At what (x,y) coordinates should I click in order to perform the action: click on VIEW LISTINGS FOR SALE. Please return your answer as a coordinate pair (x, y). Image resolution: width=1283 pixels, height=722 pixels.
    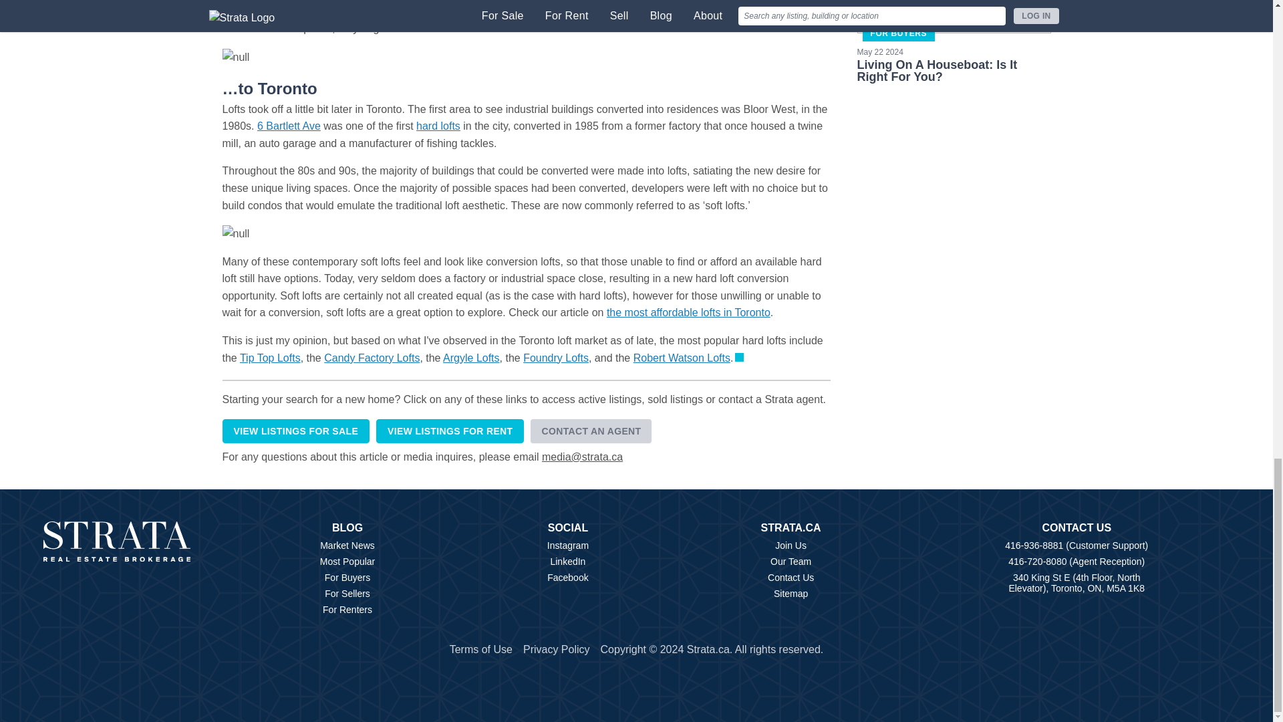
    Looking at the image, I should click on (295, 431).